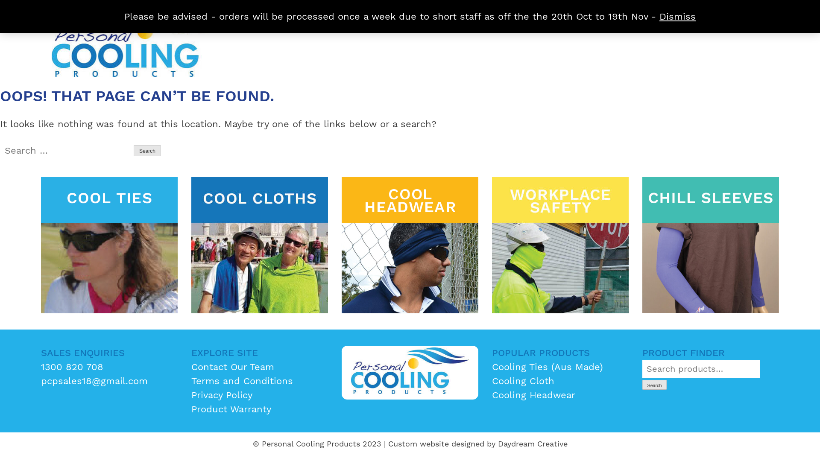 This screenshot has width=820, height=461. Describe the element at coordinates (477, 444) in the screenshot. I see `Custom website designed by Daydream Creative` at that location.